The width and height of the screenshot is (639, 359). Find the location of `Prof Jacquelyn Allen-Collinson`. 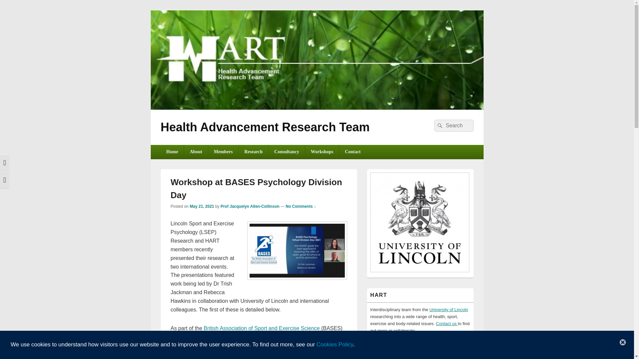

Prof Jacquelyn Allen-Collinson is located at coordinates (250, 206).